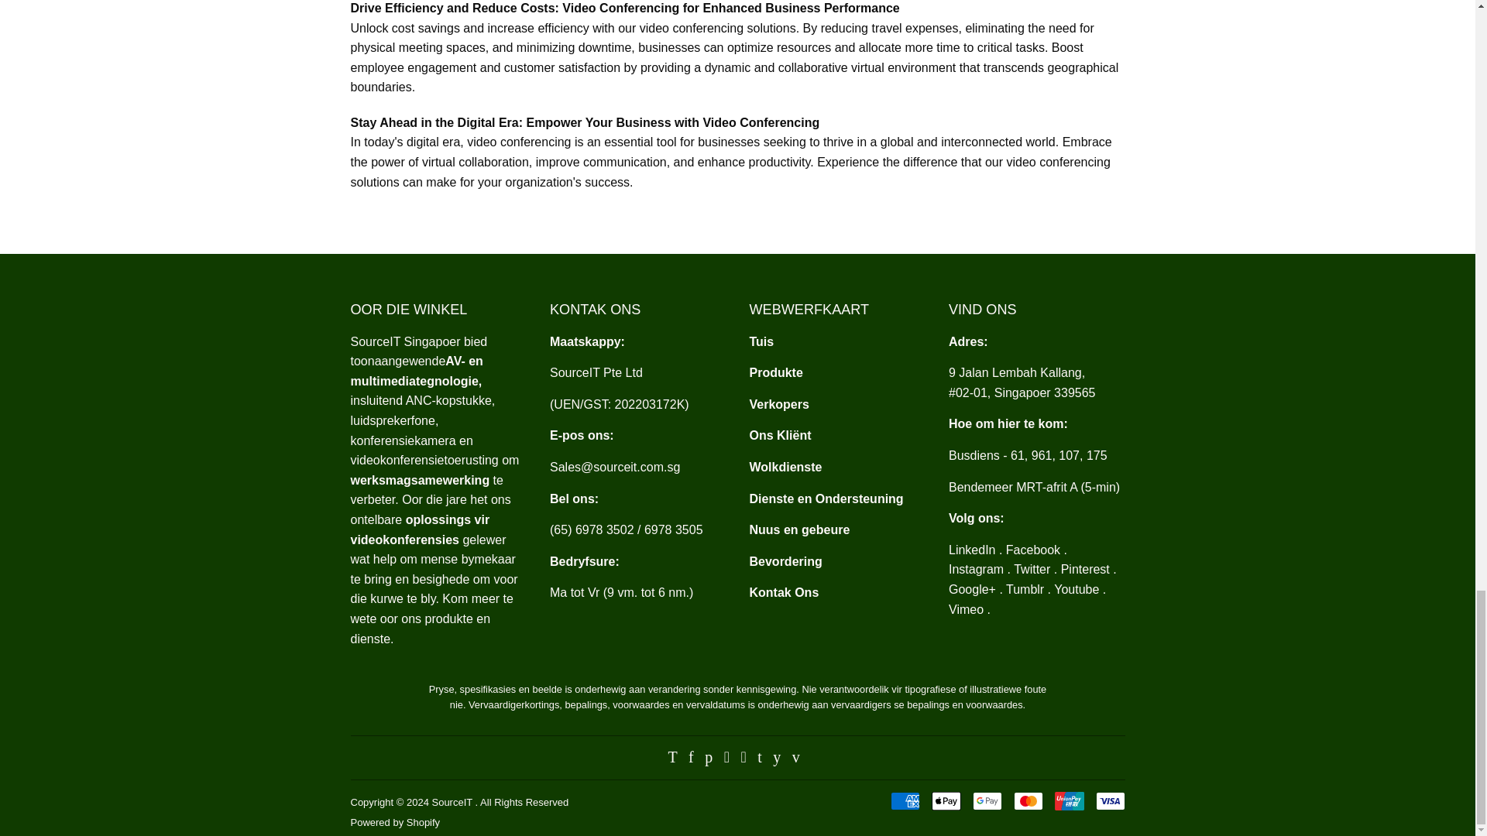 This screenshot has height=836, width=1487. I want to click on Werksmagkommunikasie en -samewerking, so click(419, 480).